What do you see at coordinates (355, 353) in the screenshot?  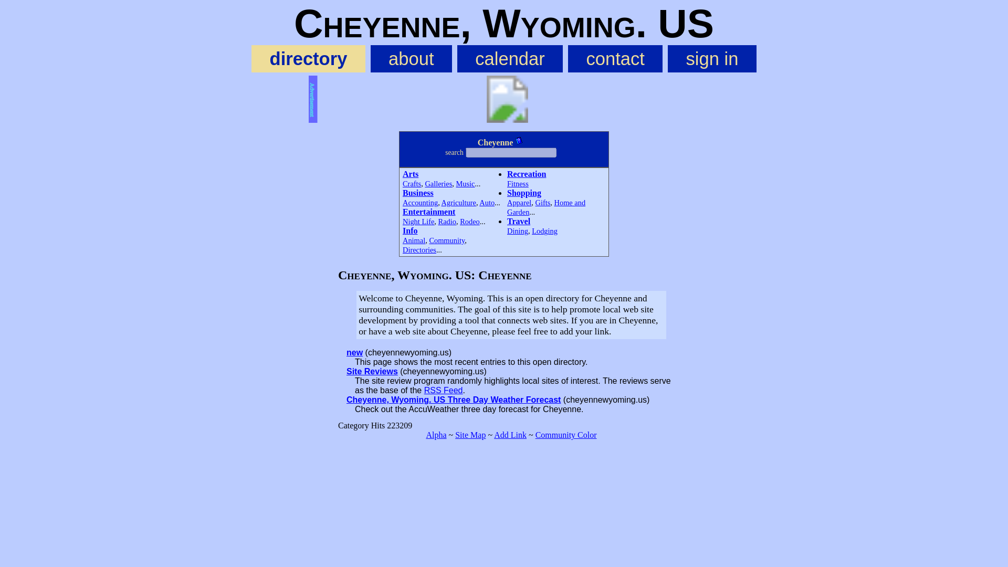 I see `new` at bounding box center [355, 353].